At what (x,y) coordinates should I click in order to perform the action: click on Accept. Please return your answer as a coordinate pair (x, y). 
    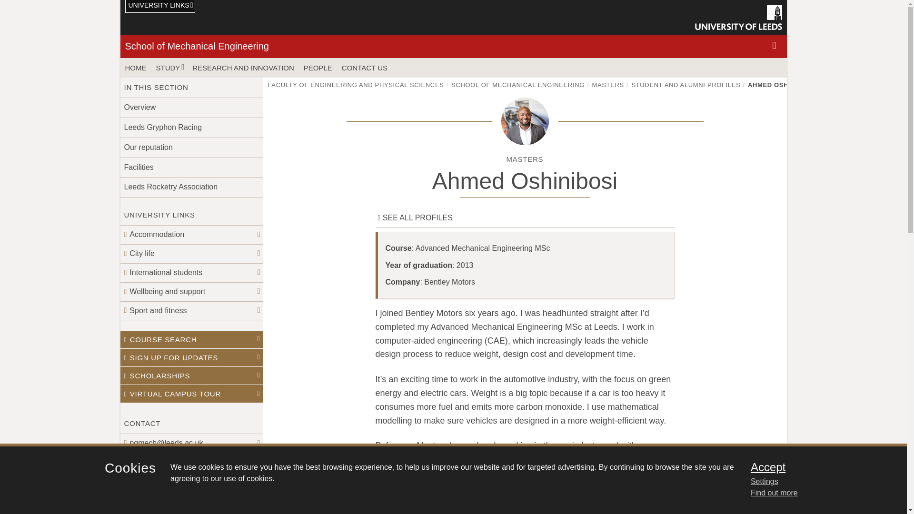
    Looking at the image, I should click on (816, 467).